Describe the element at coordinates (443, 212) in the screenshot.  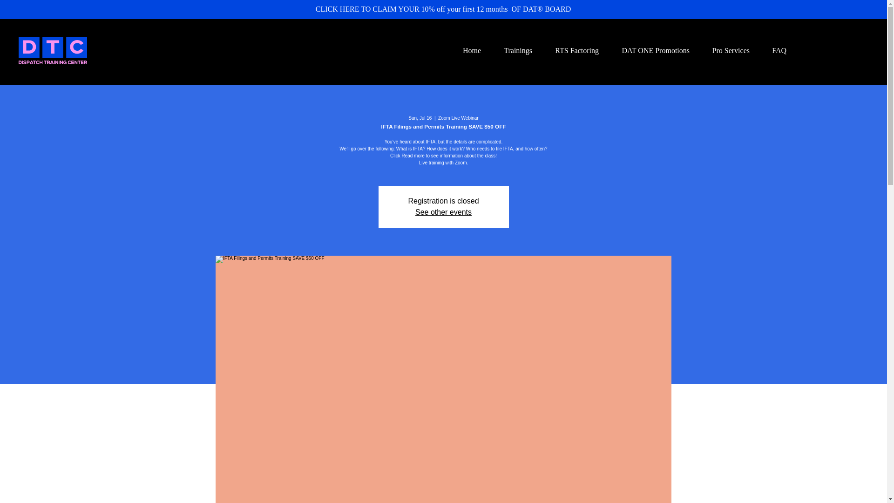
I see `See other events` at that location.